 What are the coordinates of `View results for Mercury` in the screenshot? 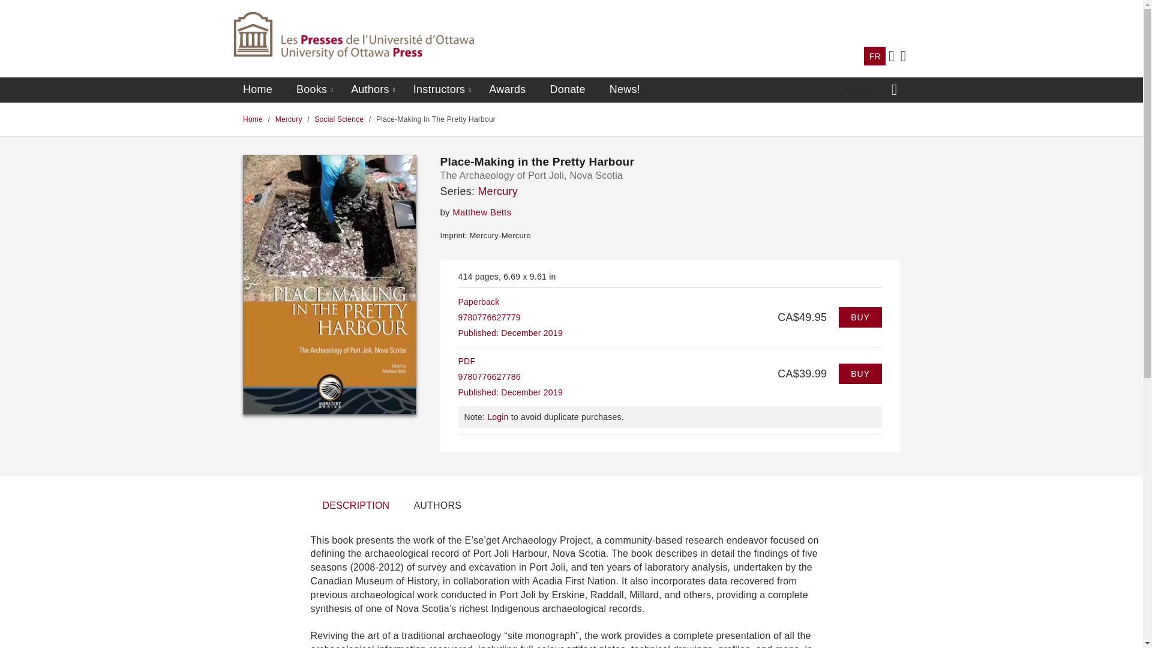 It's located at (290, 119).